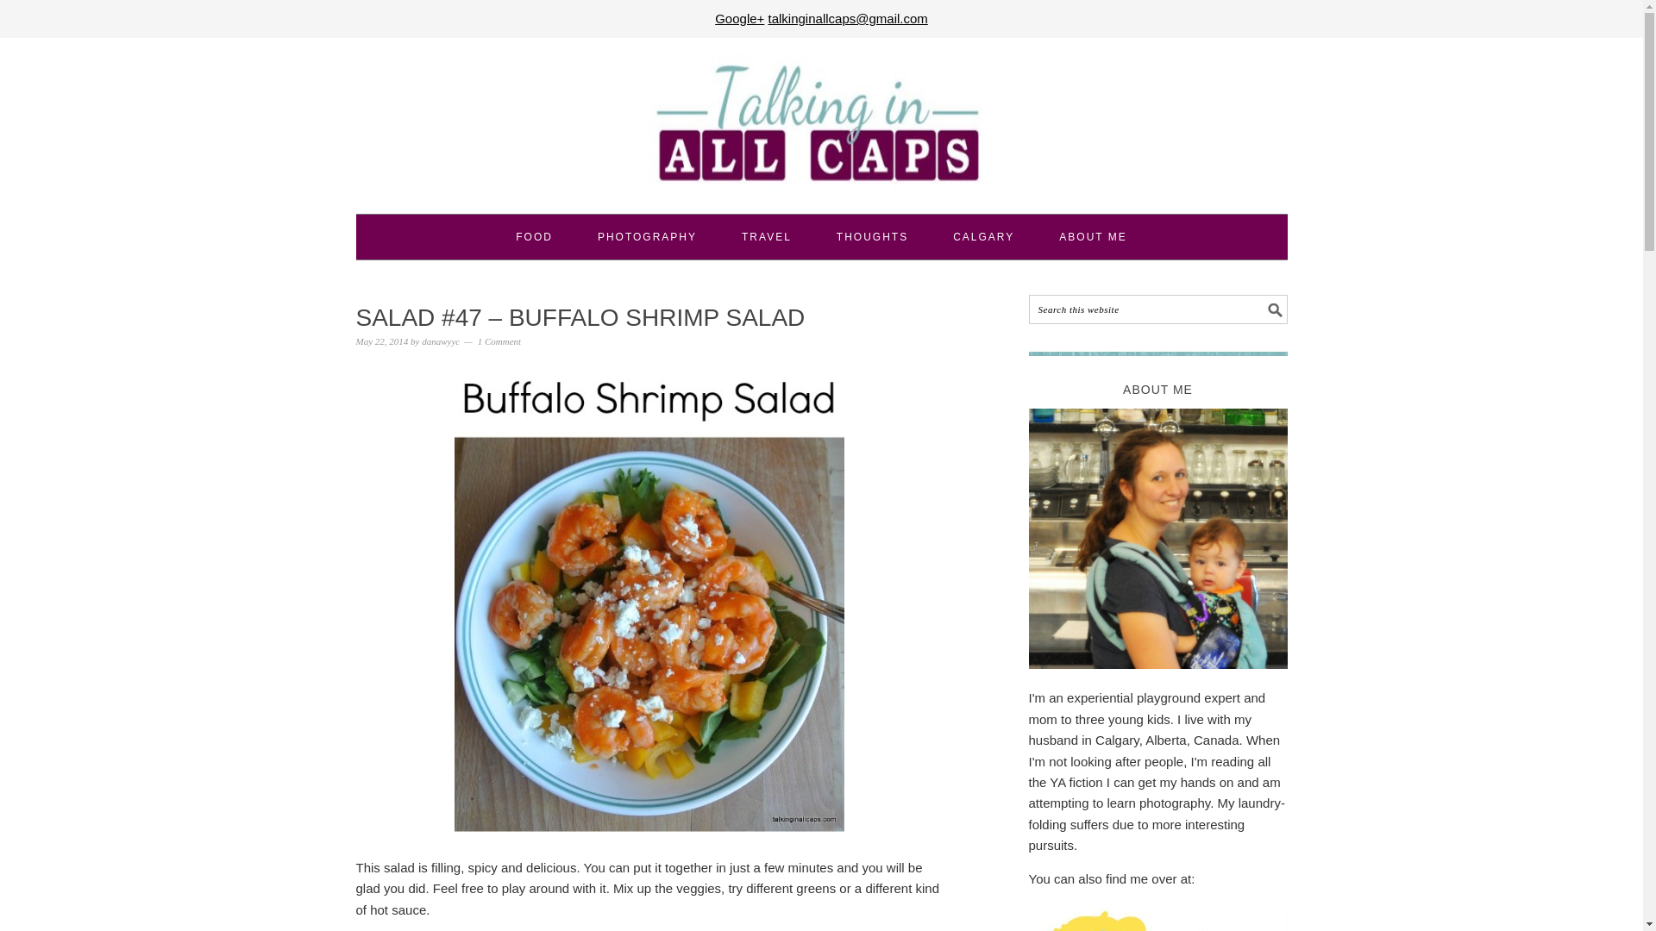 The height and width of the screenshot is (931, 1656). Describe the element at coordinates (534, 237) in the screenshot. I see `FOOD` at that location.